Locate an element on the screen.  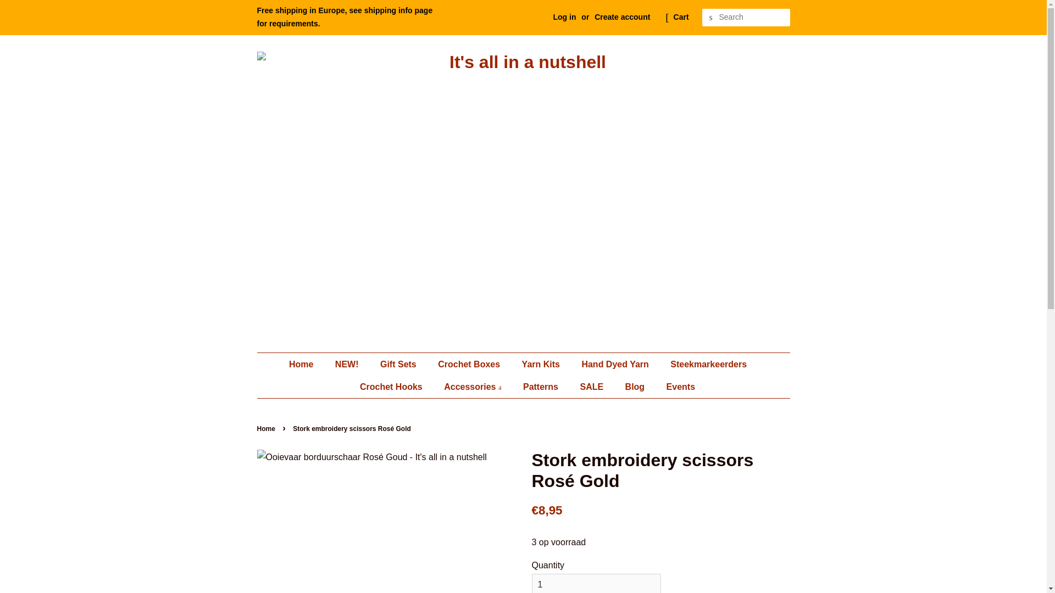
Crochet Boxes is located at coordinates (470, 363).